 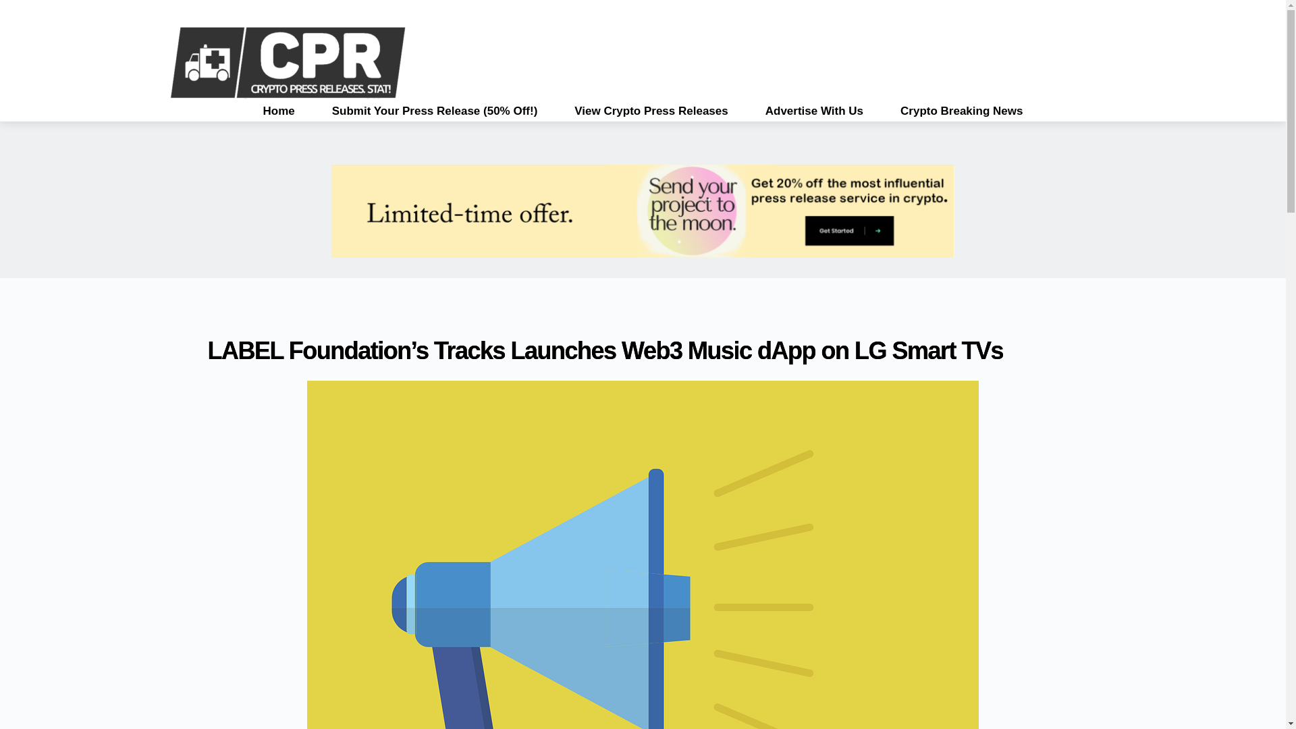 I want to click on Home, so click(x=279, y=111).